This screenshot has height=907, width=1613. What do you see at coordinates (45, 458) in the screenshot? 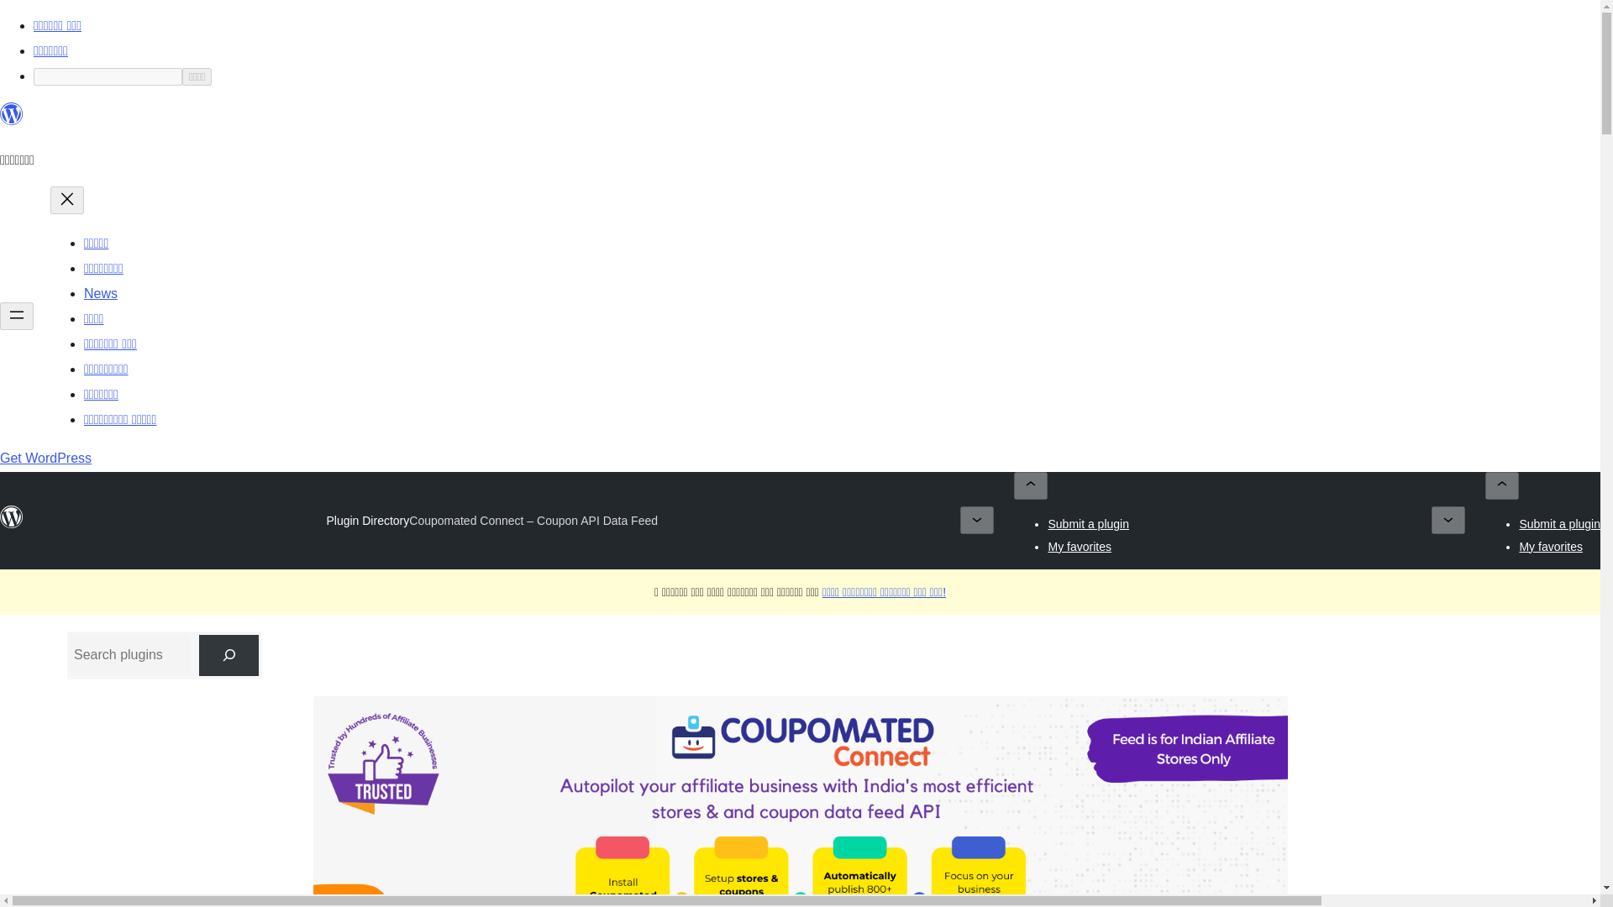
I see `Get WordPress` at bounding box center [45, 458].